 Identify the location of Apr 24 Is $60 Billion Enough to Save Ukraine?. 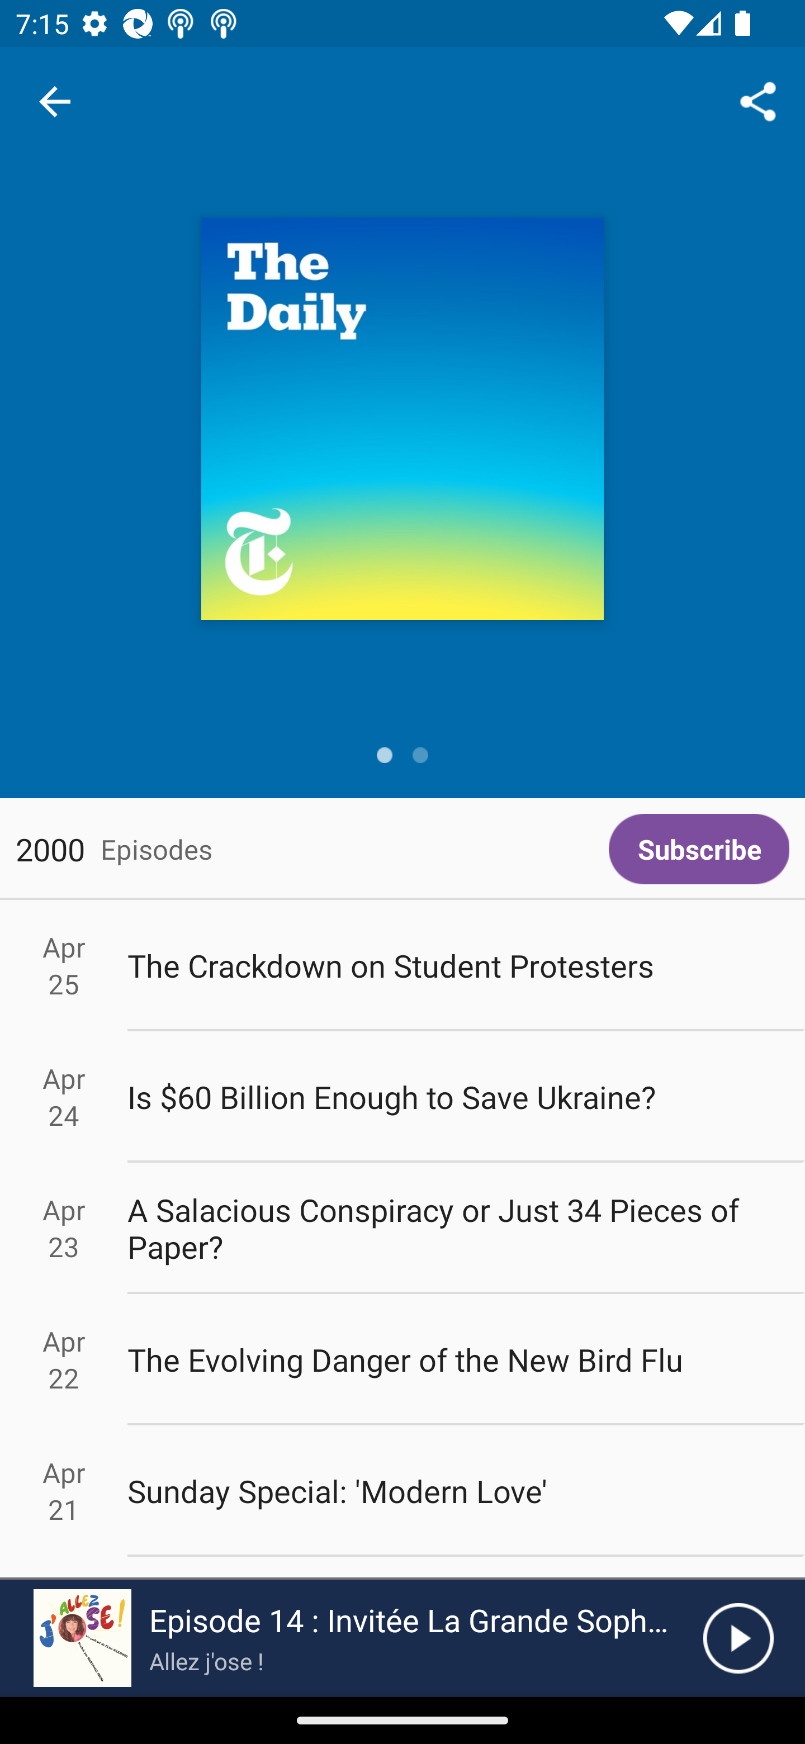
(402, 1097).